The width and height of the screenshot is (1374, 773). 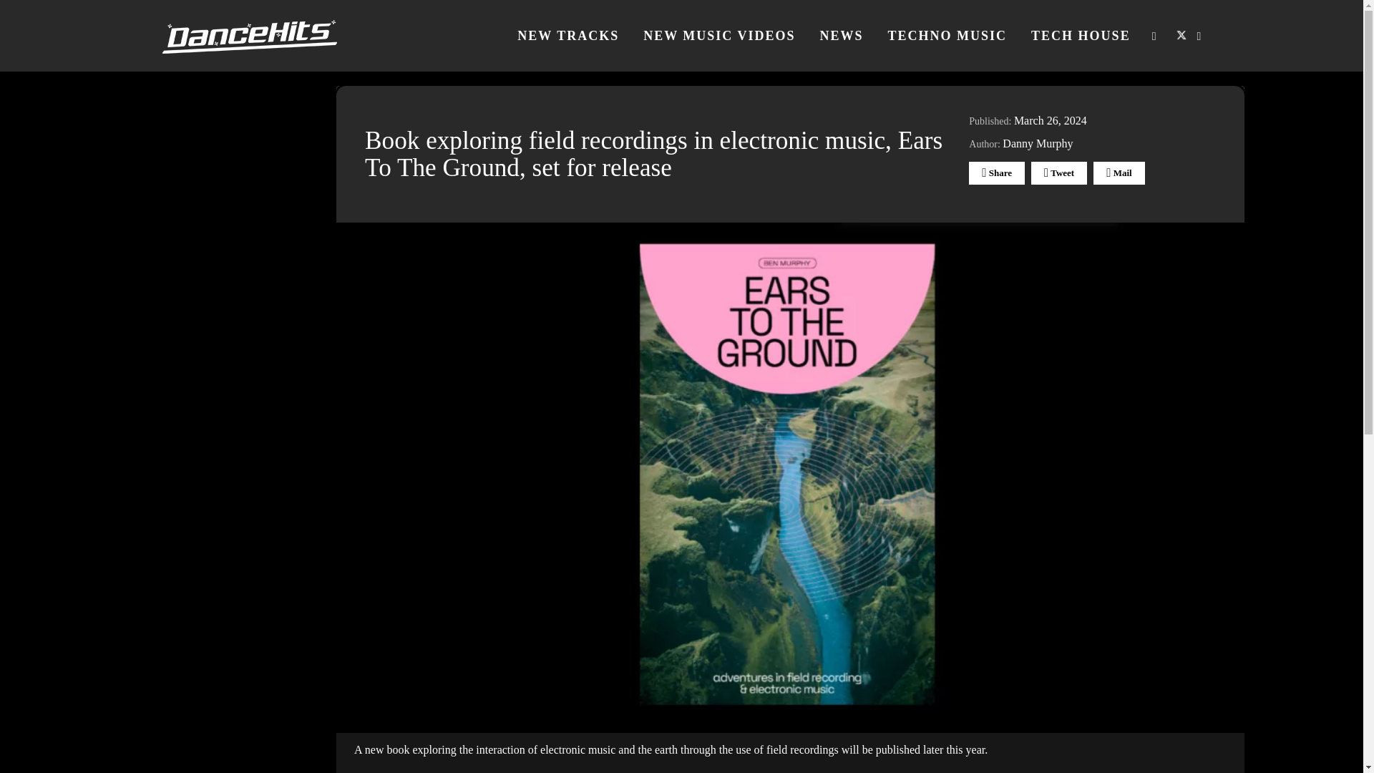 What do you see at coordinates (249, 36) in the screenshot?
I see `Dance Hits` at bounding box center [249, 36].